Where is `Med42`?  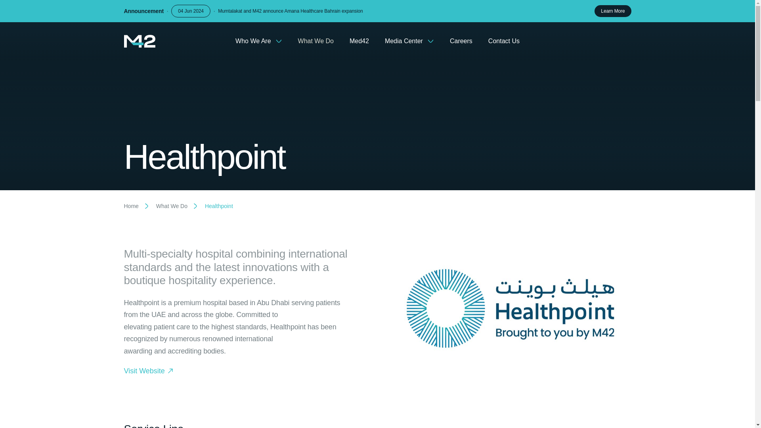
Med42 is located at coordinates (359, 41).